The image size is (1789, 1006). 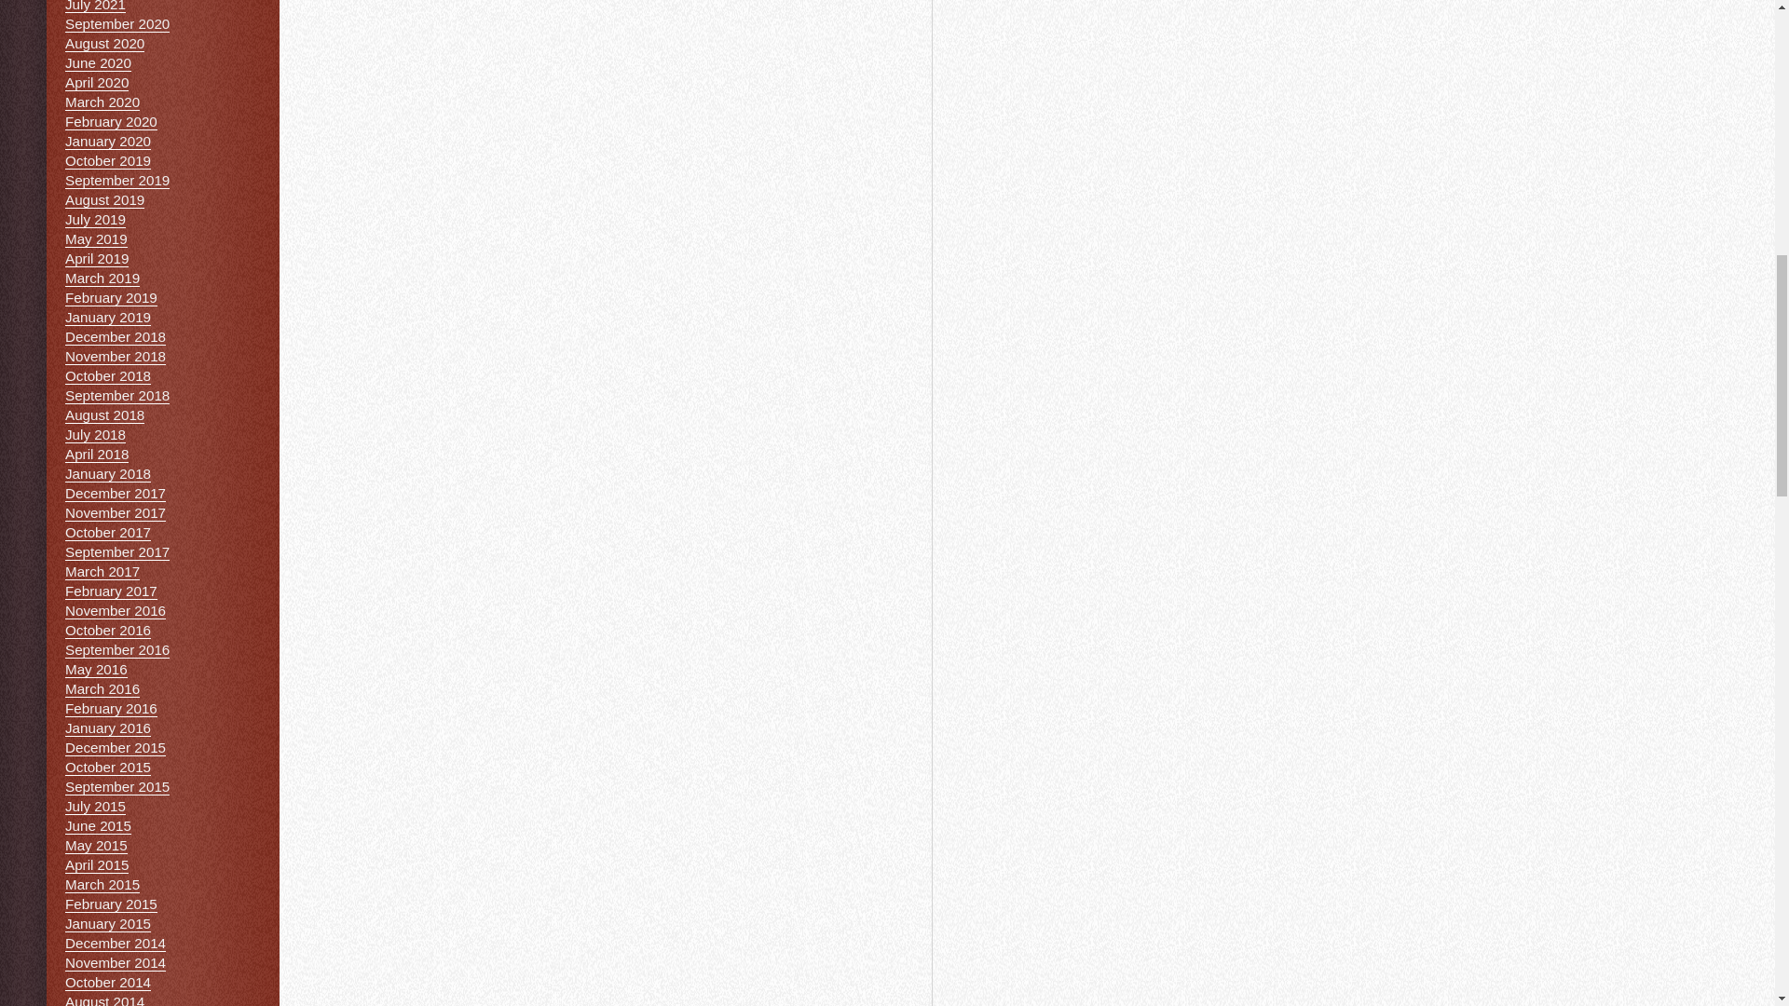 I want to click on March 2020, so click(x=102, y=102).